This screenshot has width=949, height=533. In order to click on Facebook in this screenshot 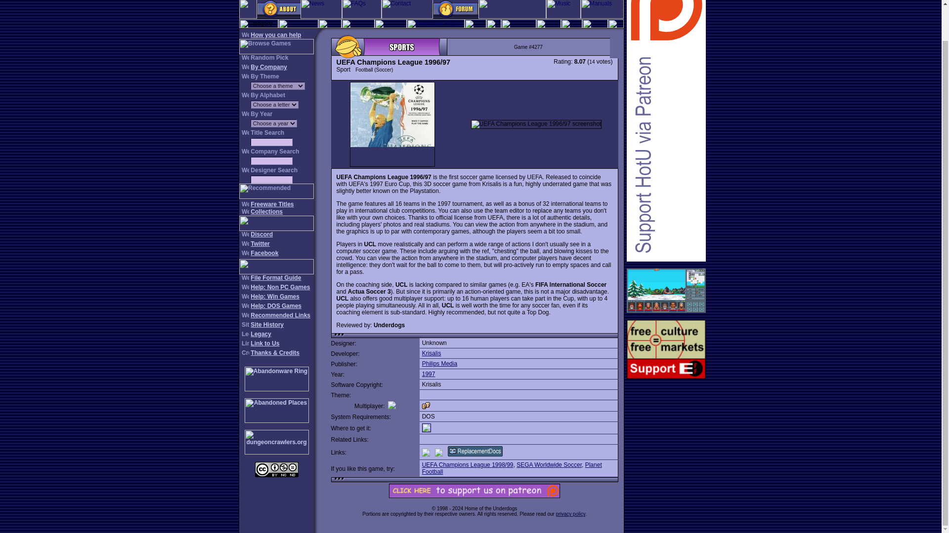, I will do `click(264, 253)`.